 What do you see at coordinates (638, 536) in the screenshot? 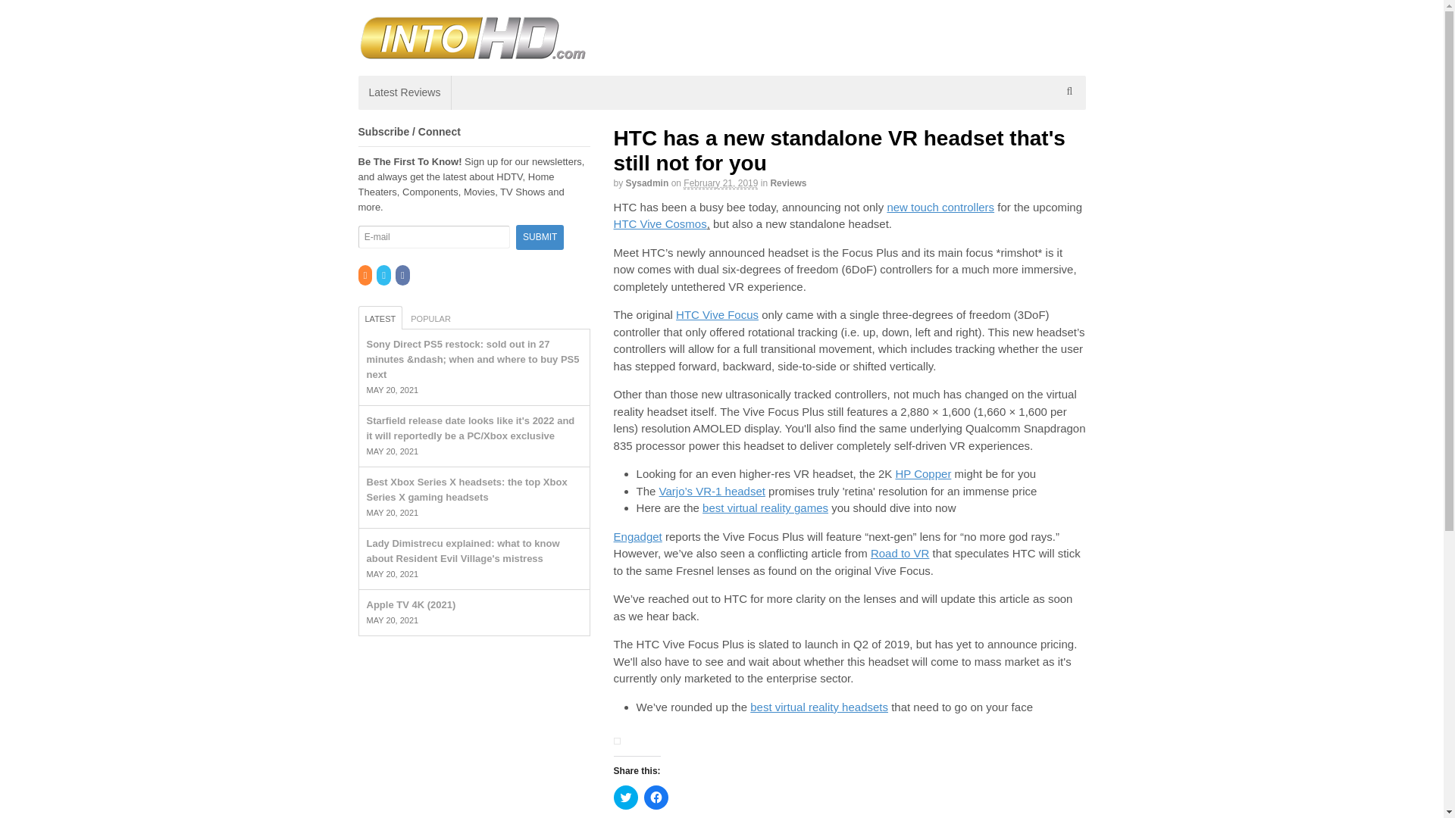
I see `Engadget` at bounding box center [638, 536].